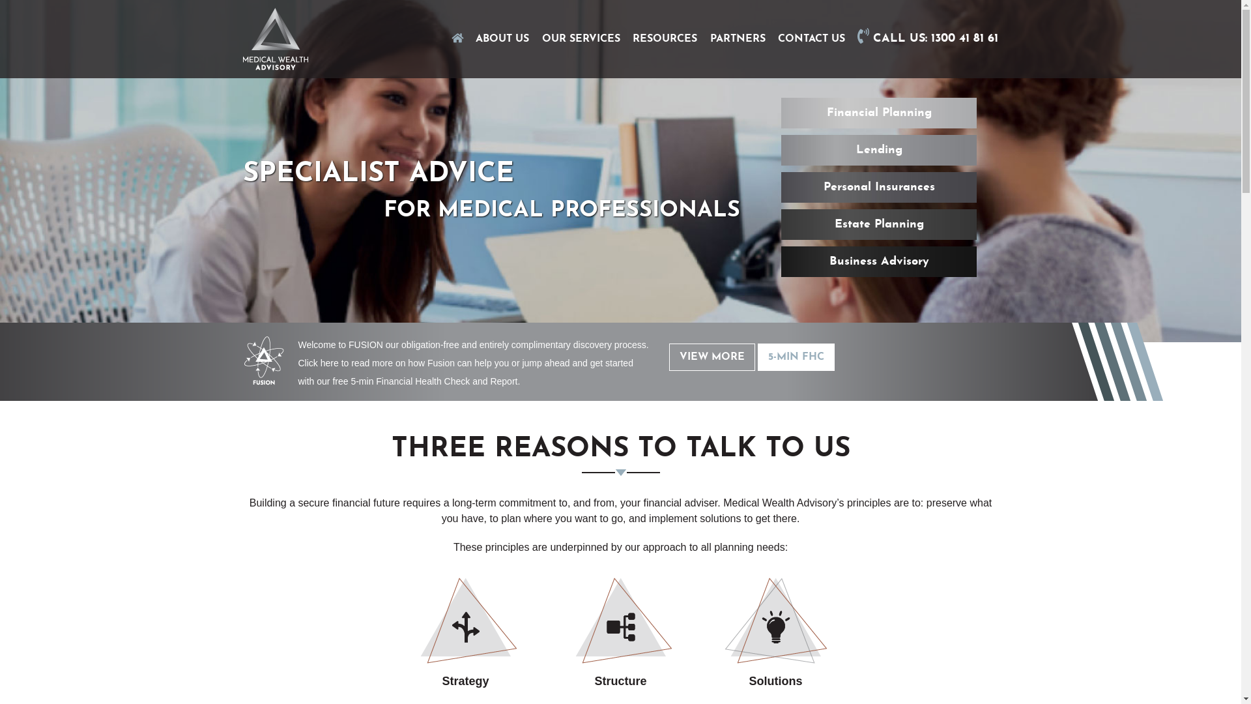  Describe the element at coordinates (812, 39) in the screenshot. I see `CONTACT US` at that location.